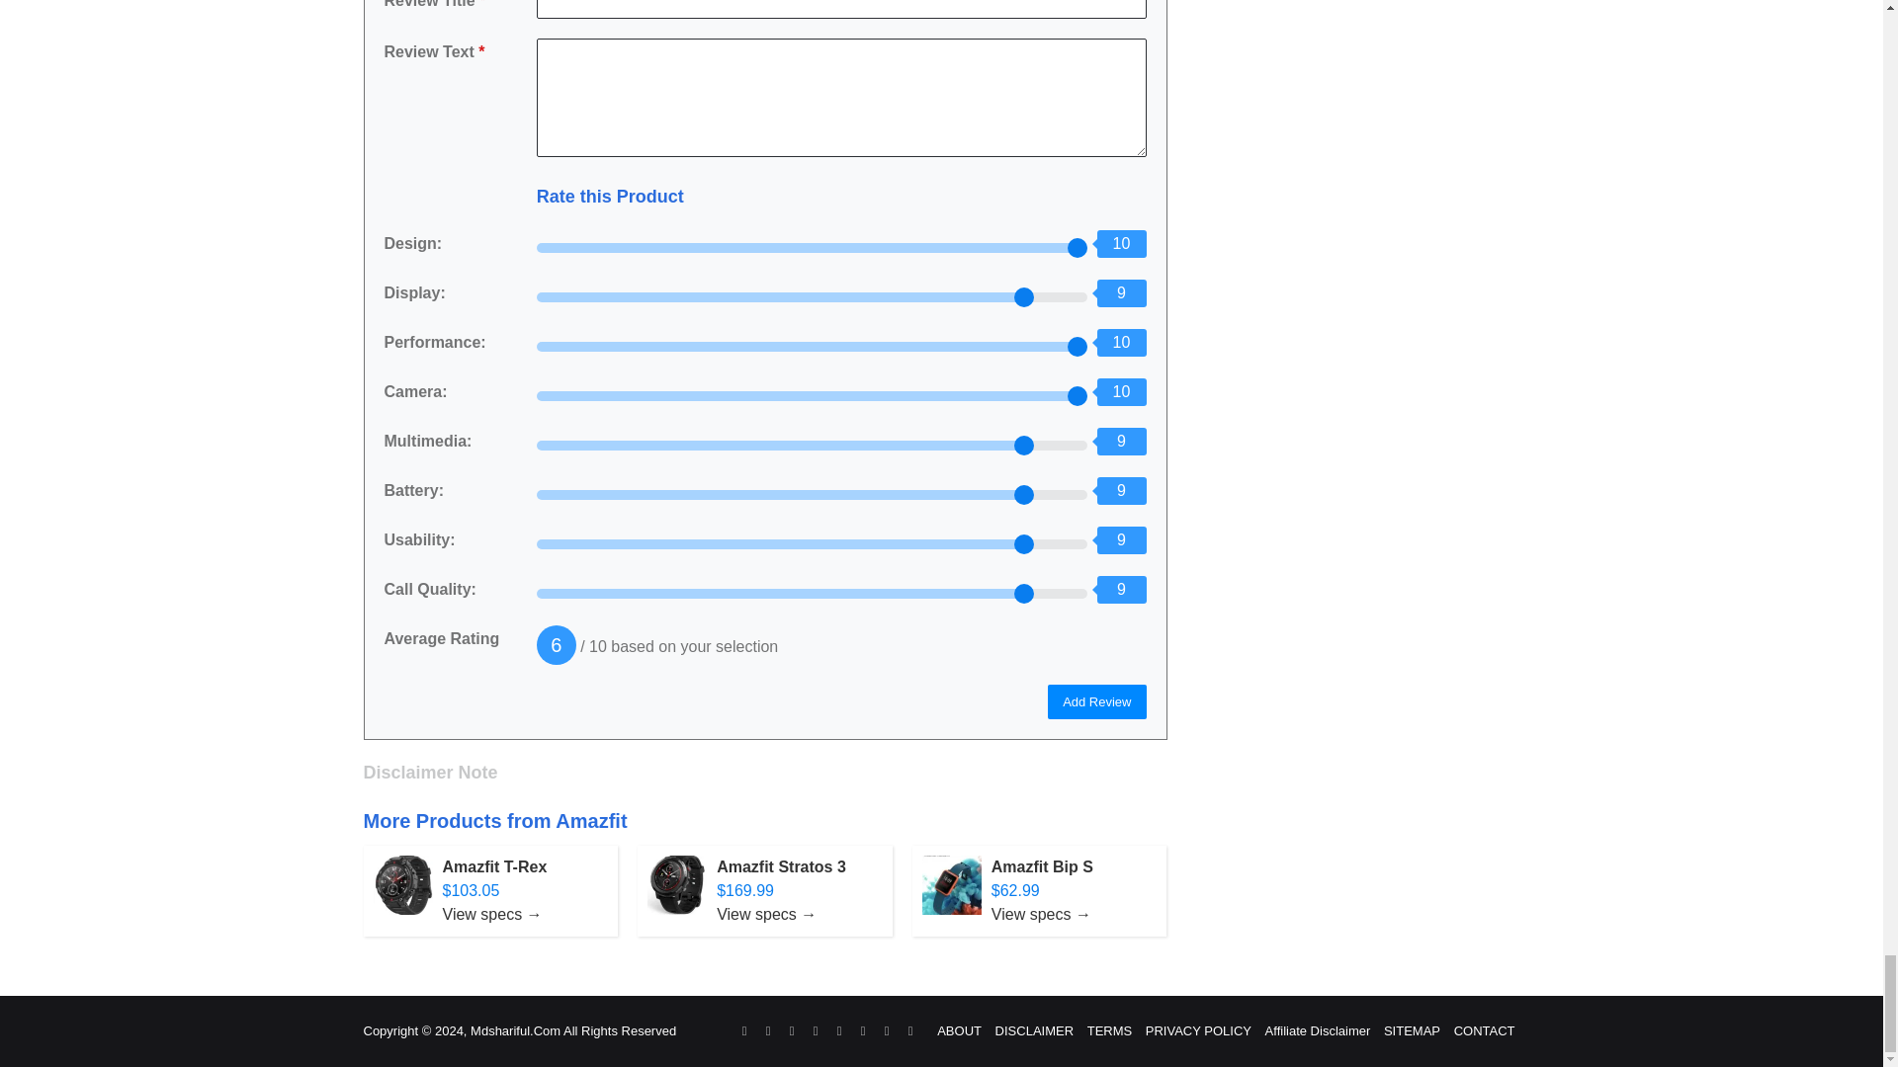 The height and width of the screenshot is (1067, 1898). I want to click on Add Review, so click(1096, 701).